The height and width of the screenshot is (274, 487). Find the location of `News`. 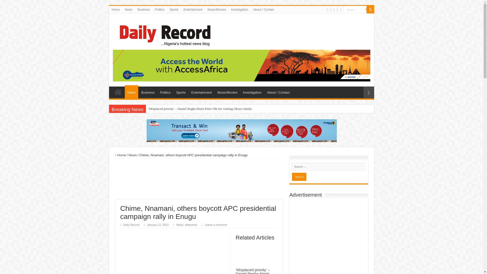

News is located at coordinates (131, 92).